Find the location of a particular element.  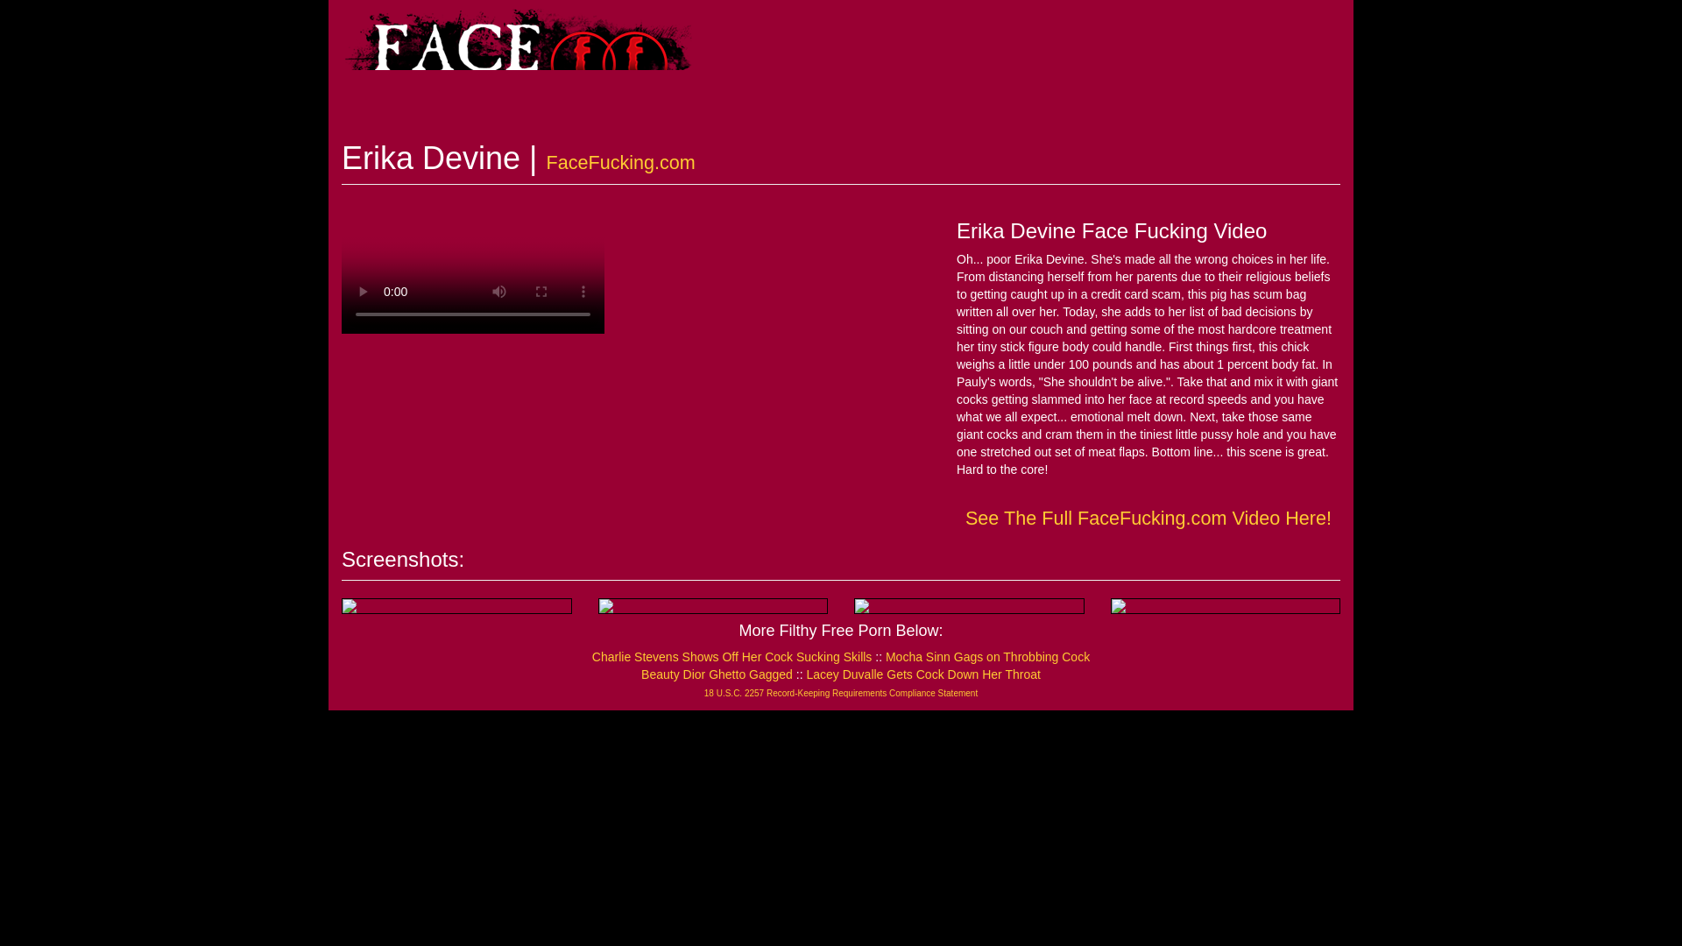

Beauty Dior Ghetto Gagged is located at coordinates (717, 674).